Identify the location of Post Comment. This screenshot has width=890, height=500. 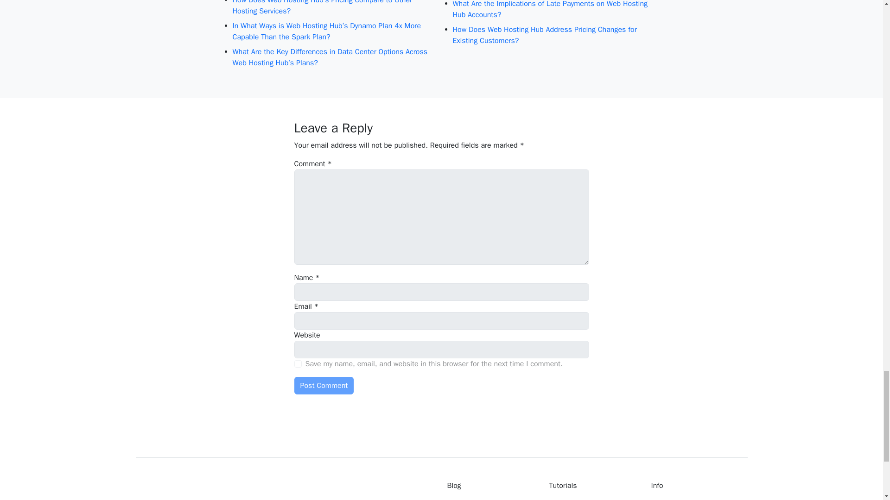
(324, 386).